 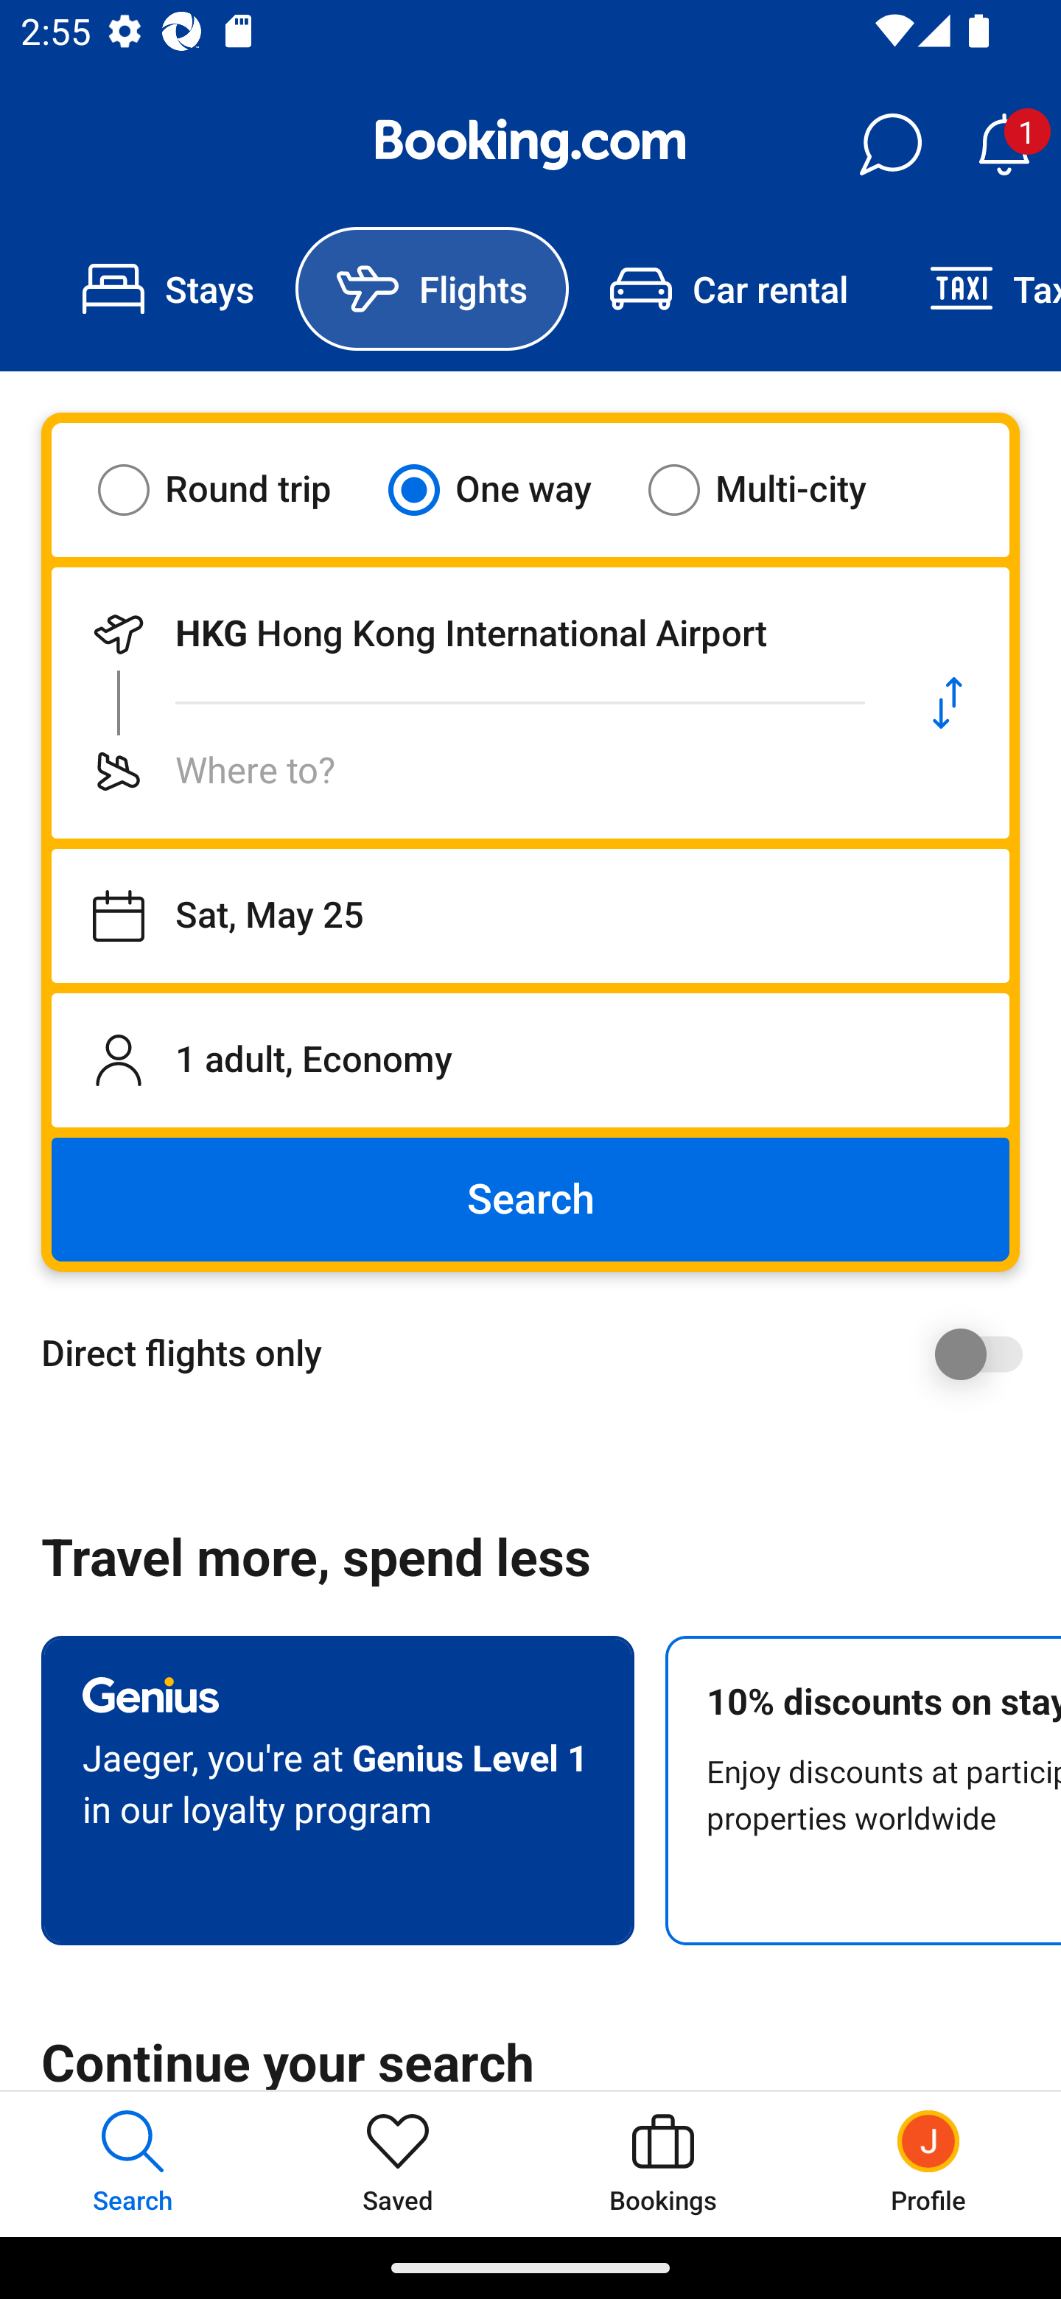 I want to click on Taxi, so click(x=975, y=289).